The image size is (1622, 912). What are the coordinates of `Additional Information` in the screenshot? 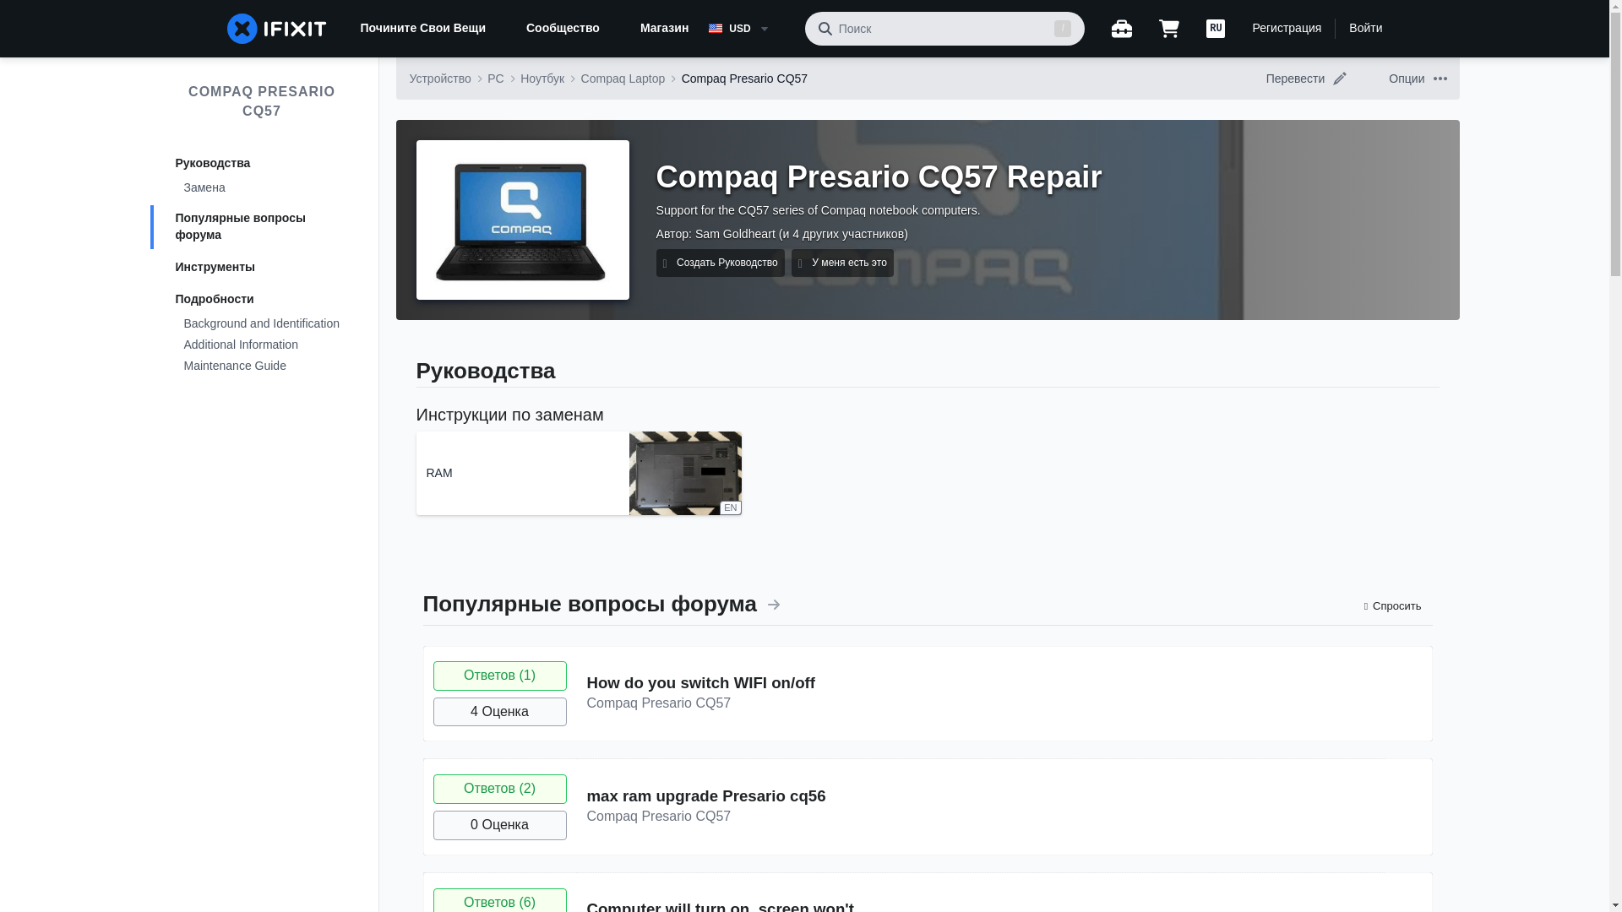 It's located at (262, 346).